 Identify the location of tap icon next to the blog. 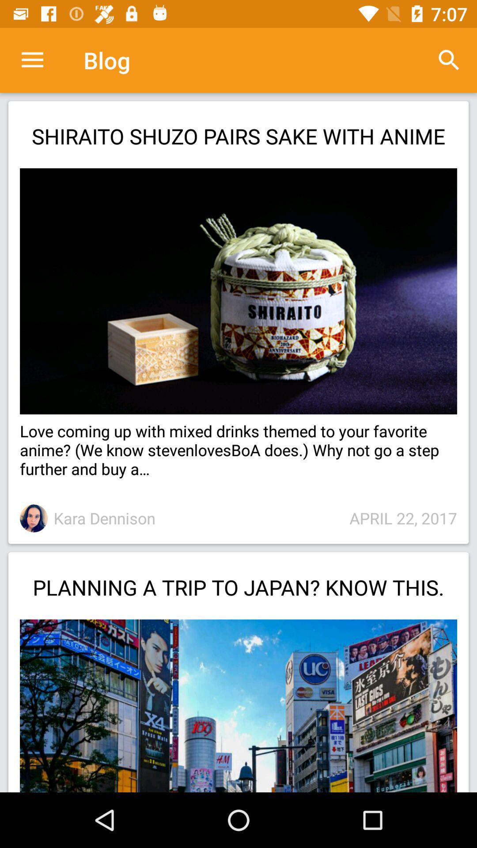
(32, 60).